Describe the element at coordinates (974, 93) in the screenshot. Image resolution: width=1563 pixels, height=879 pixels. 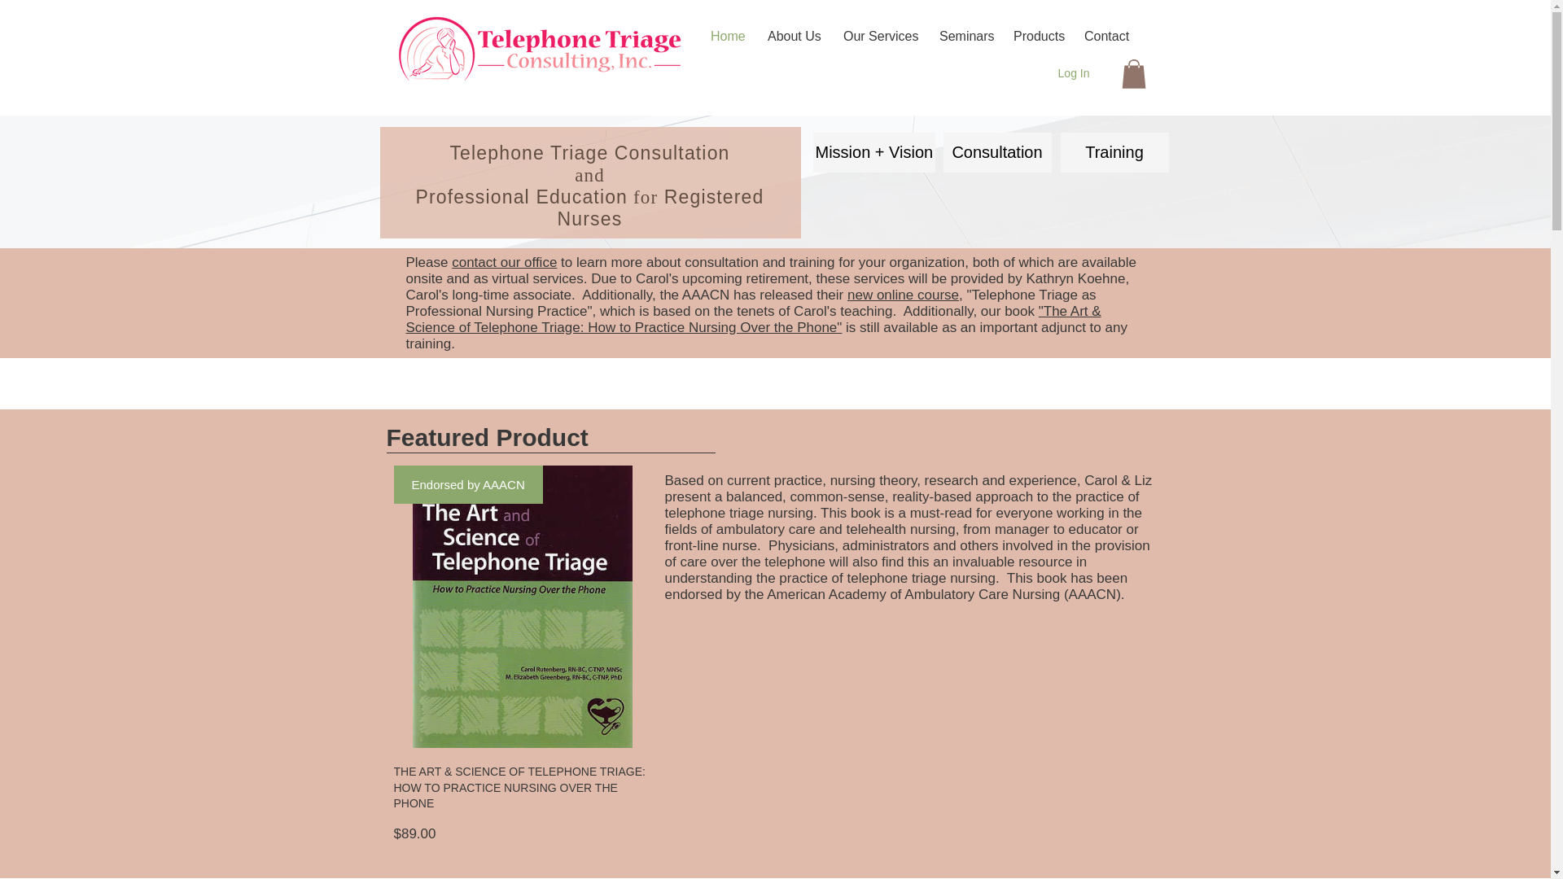
I see `Log In` at that location.